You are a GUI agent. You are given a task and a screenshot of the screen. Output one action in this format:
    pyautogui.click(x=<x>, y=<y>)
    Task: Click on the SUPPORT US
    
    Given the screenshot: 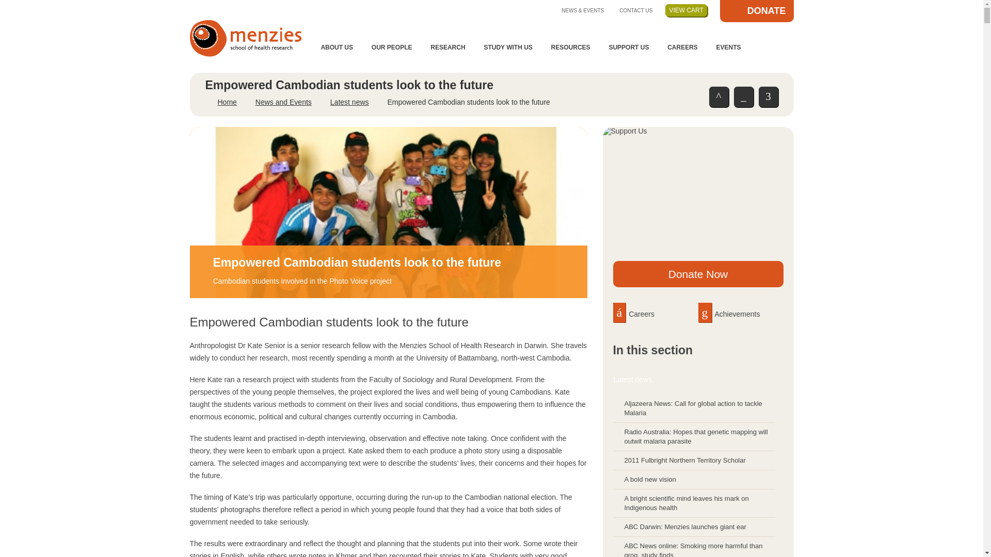 What is the action you would take?
    pyautogui.click(x=629, y=47)
    